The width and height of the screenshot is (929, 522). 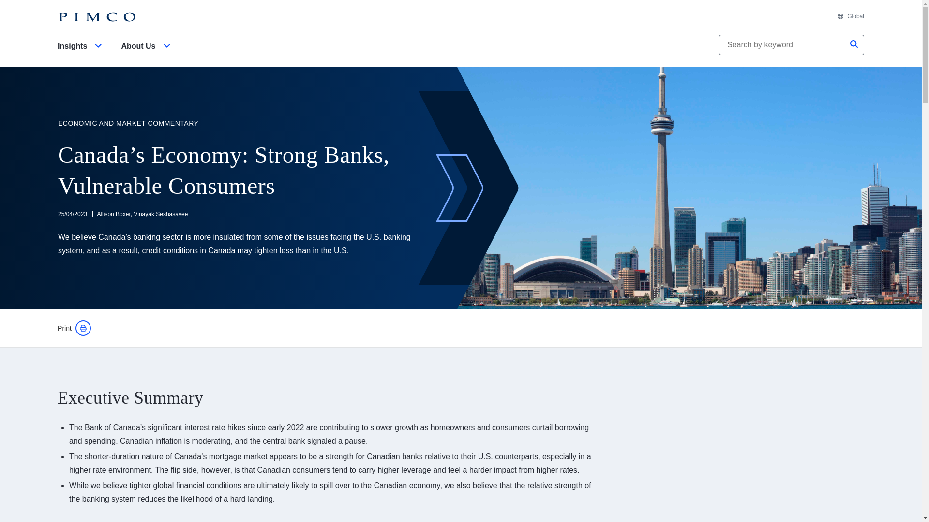 What do you see at coordinates (783, 45) in the screenshot?
I see `Insert a query. Press enter to send` at bounding box center [783, 45].